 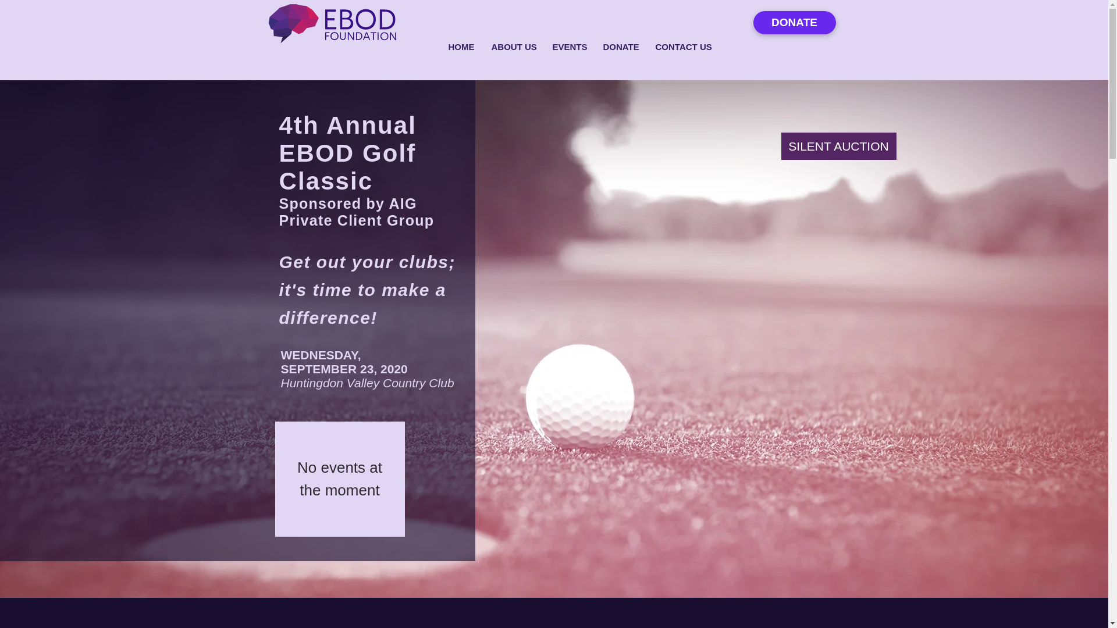 What do you see at coordinates (682, 47) in the screenshot?
I see `CONTACT US` at bounding box center [682, 47].